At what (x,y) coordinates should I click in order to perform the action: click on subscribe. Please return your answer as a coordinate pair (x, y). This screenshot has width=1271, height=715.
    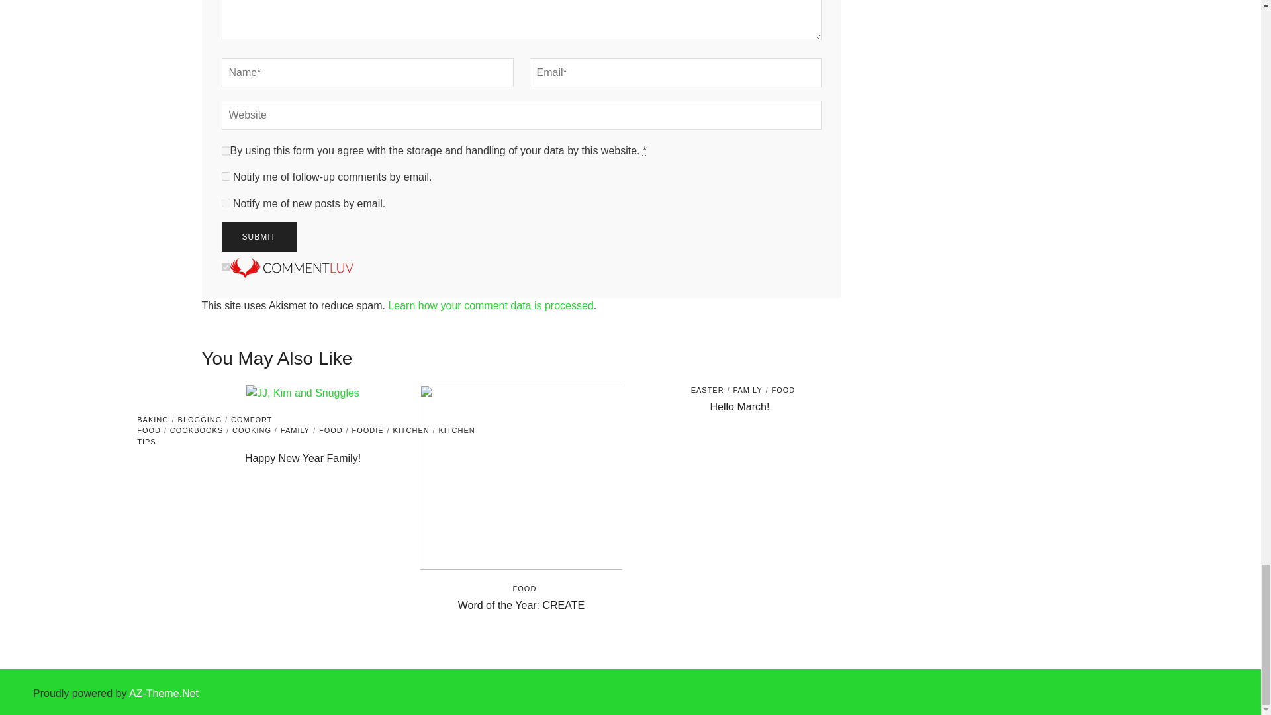
    Looking at the image, I should click on (225, 203).